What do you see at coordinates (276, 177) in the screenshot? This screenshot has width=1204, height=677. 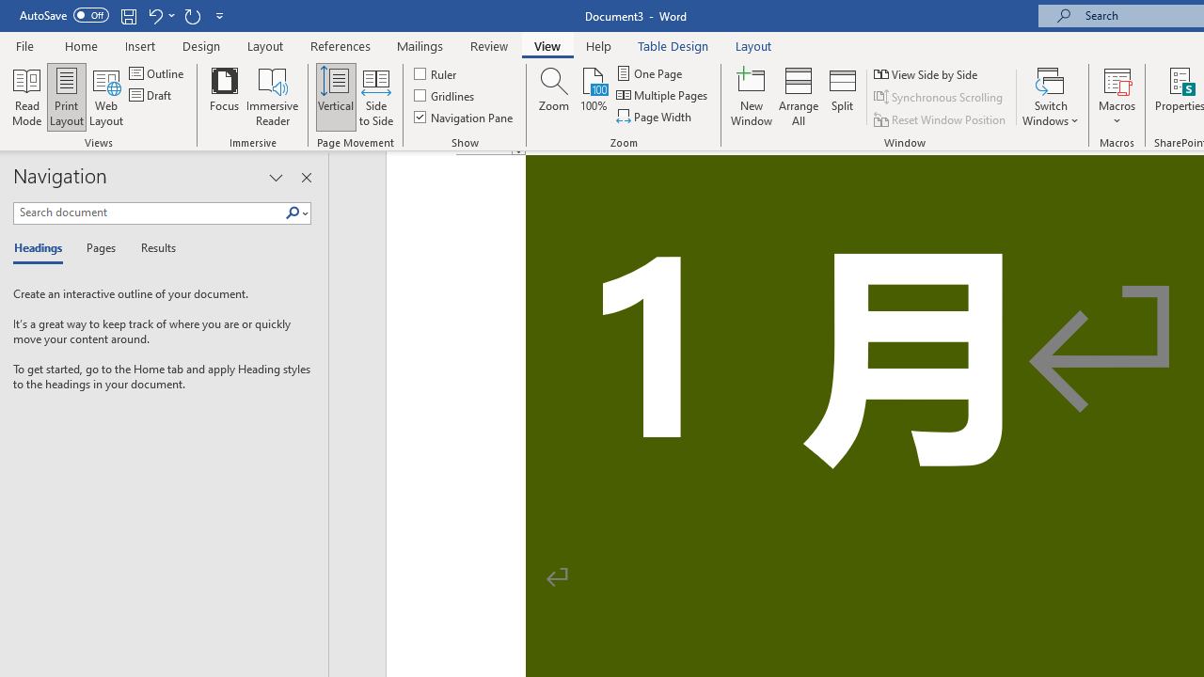 I see `Task Pane Options` at bounding box center [276, 177].